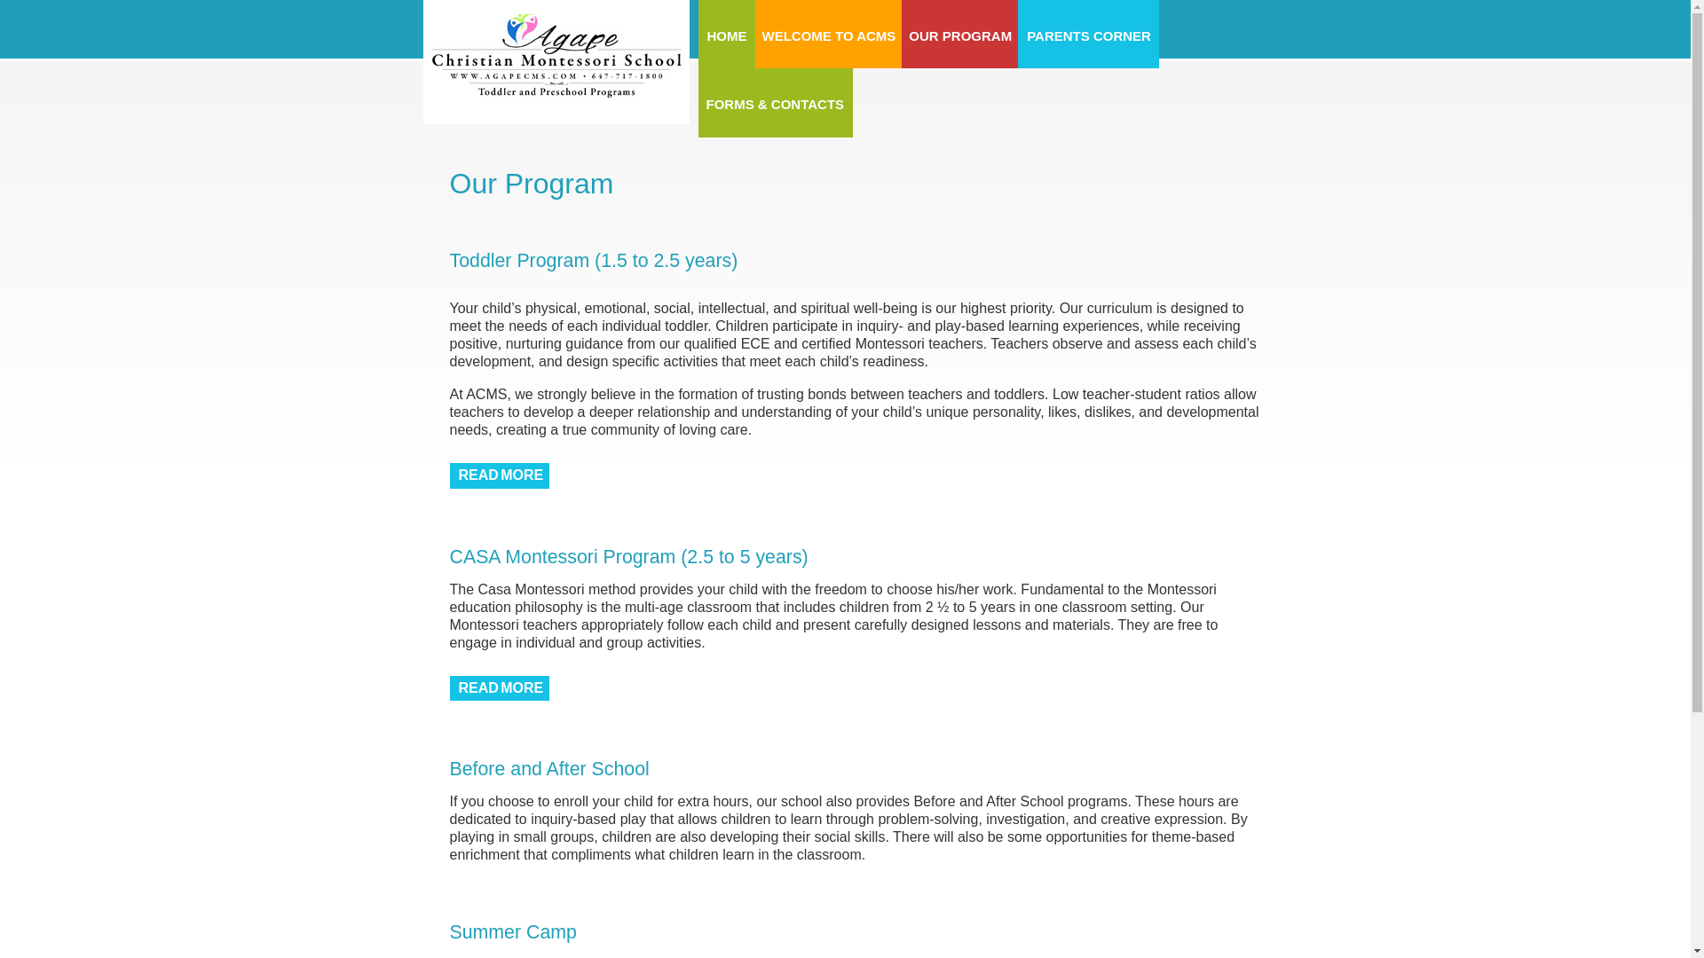  I want to click on OUR PROGRAM, so click(958, 34).